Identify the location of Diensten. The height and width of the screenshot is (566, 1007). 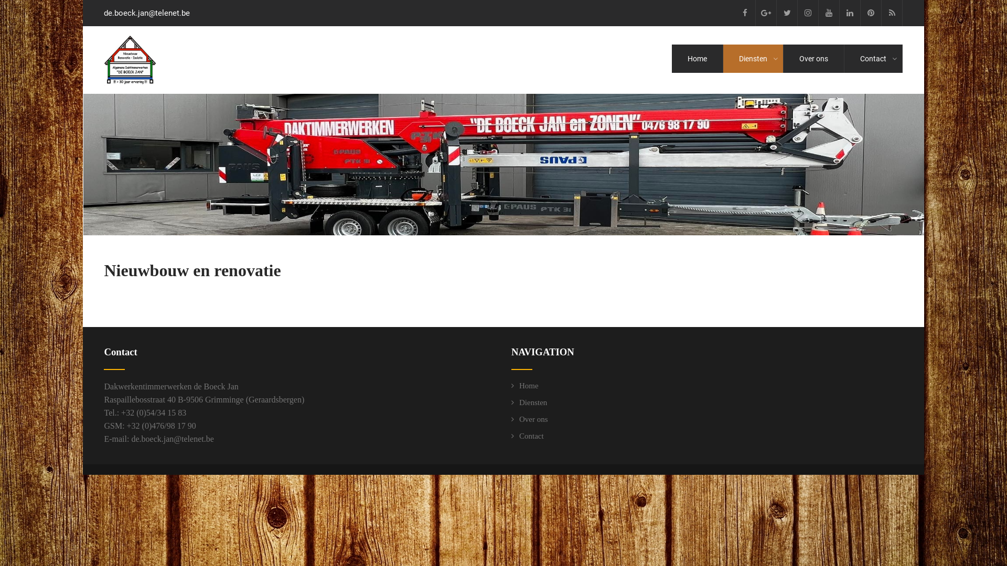
(753, 59).